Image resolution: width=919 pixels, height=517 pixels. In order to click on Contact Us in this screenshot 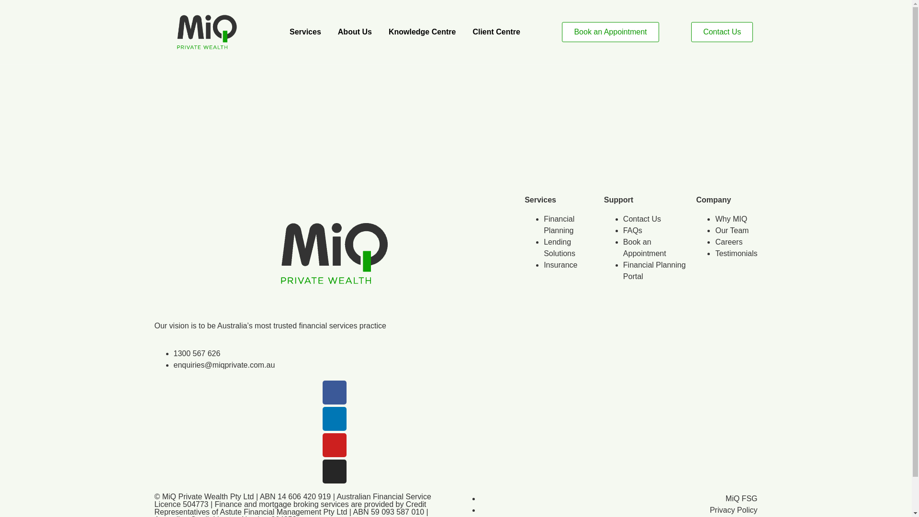, I will do `click(642, 219)`.